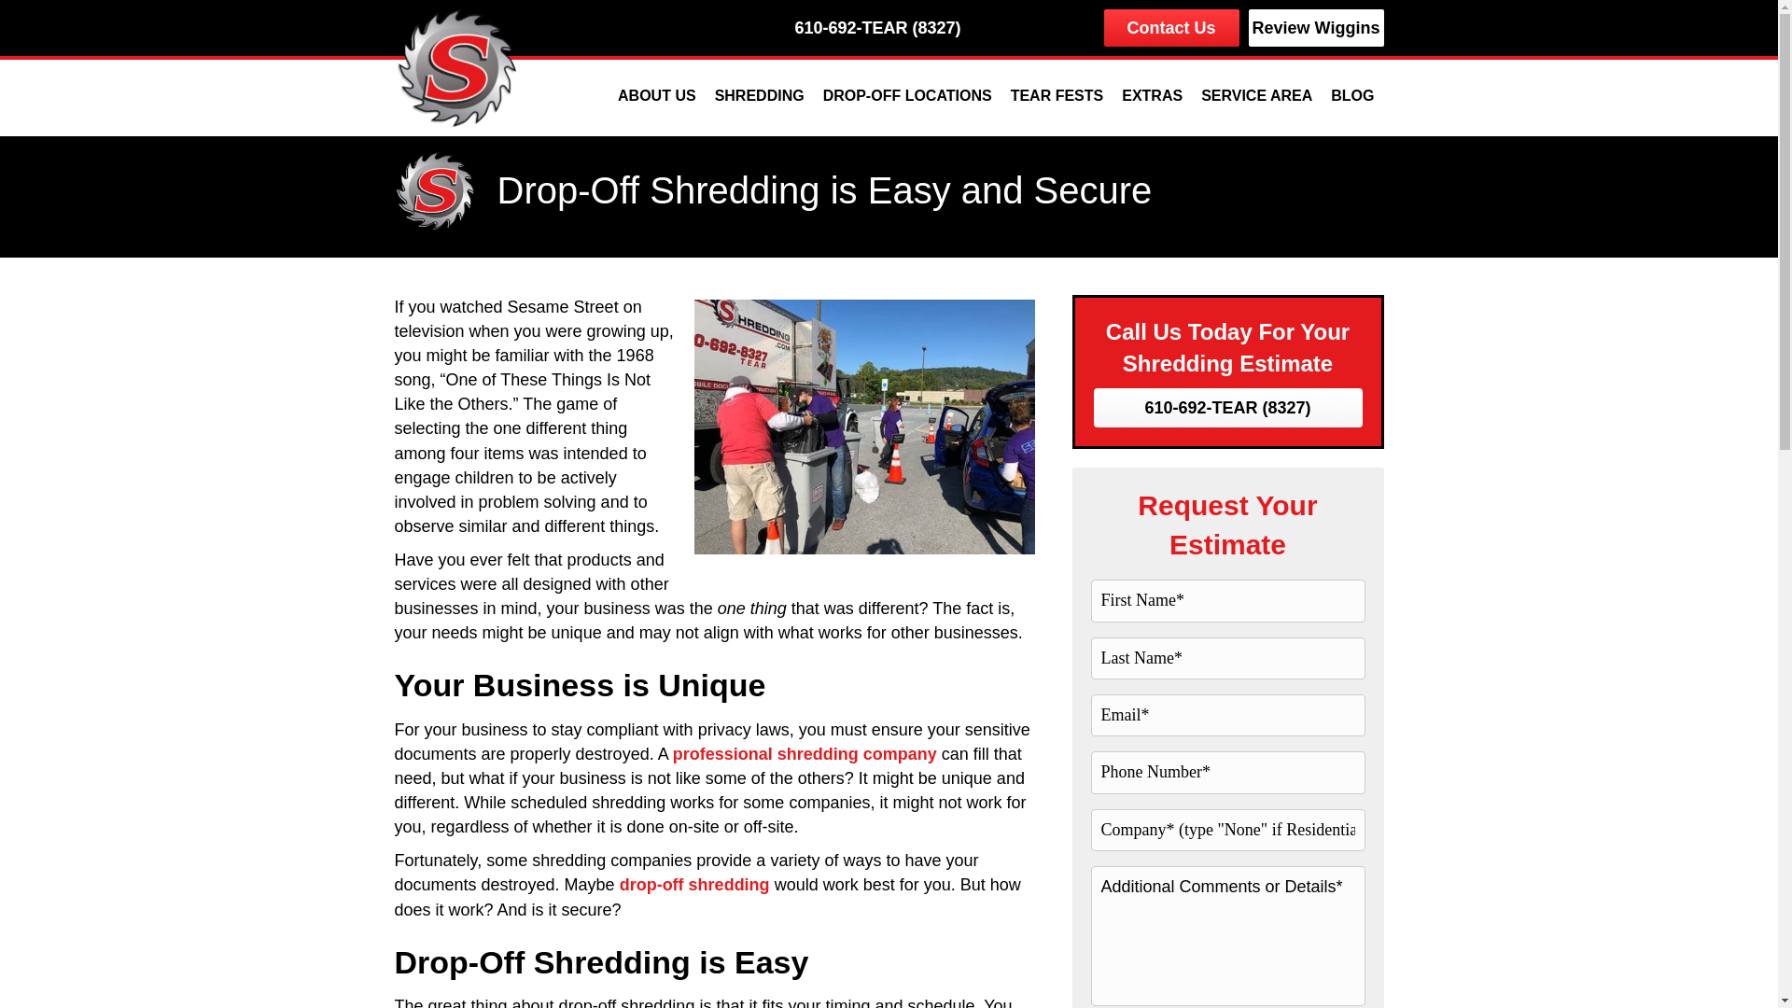 Image resolution: width=1792 pixels, height=1008 pixels. I want to click on Blade3, so click(457, 63).